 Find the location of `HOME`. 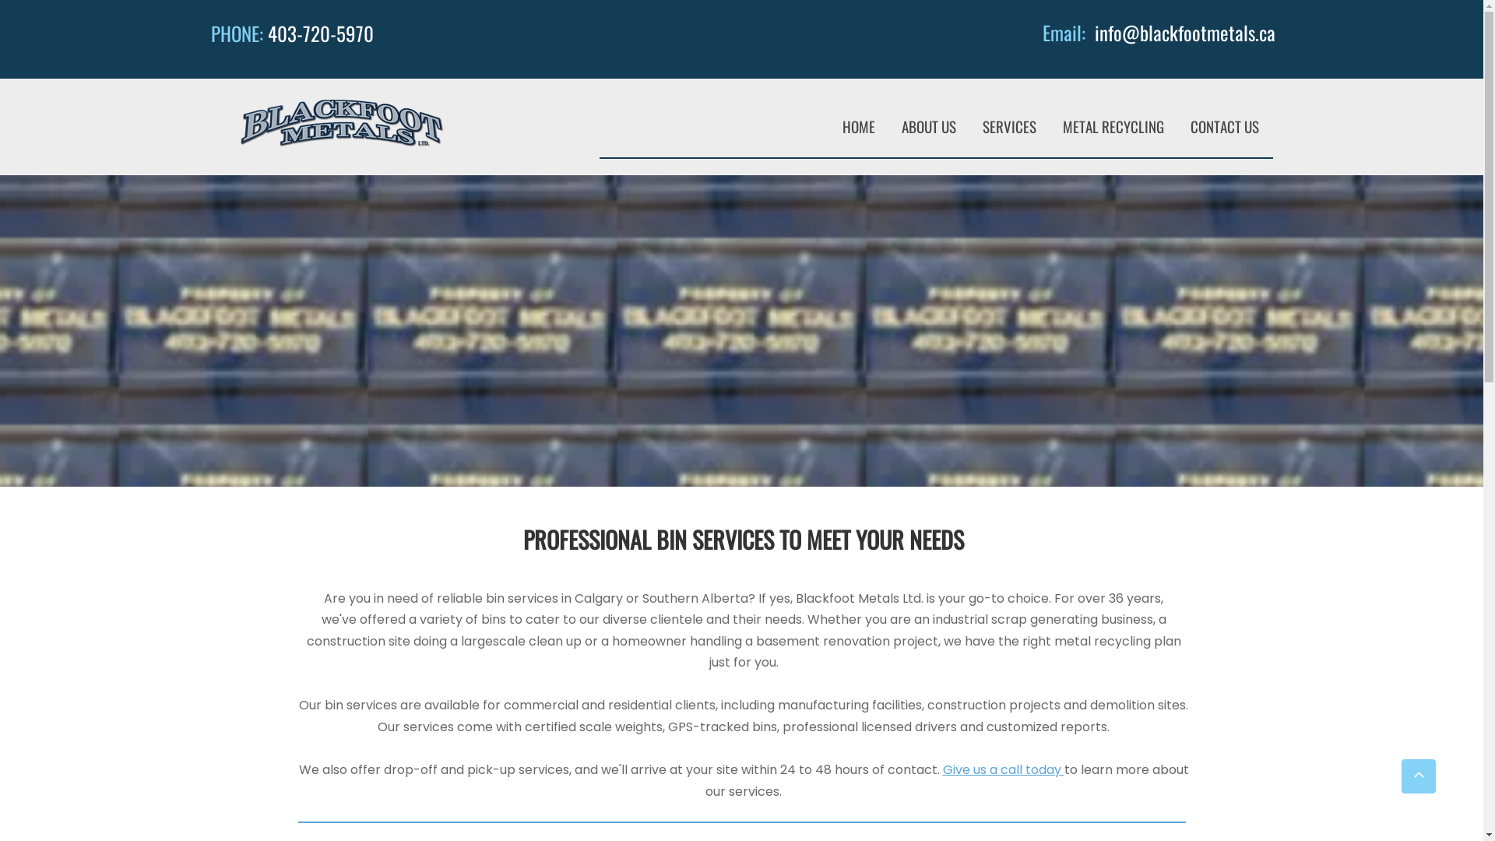

HOME is located at coordinates (859, 126).